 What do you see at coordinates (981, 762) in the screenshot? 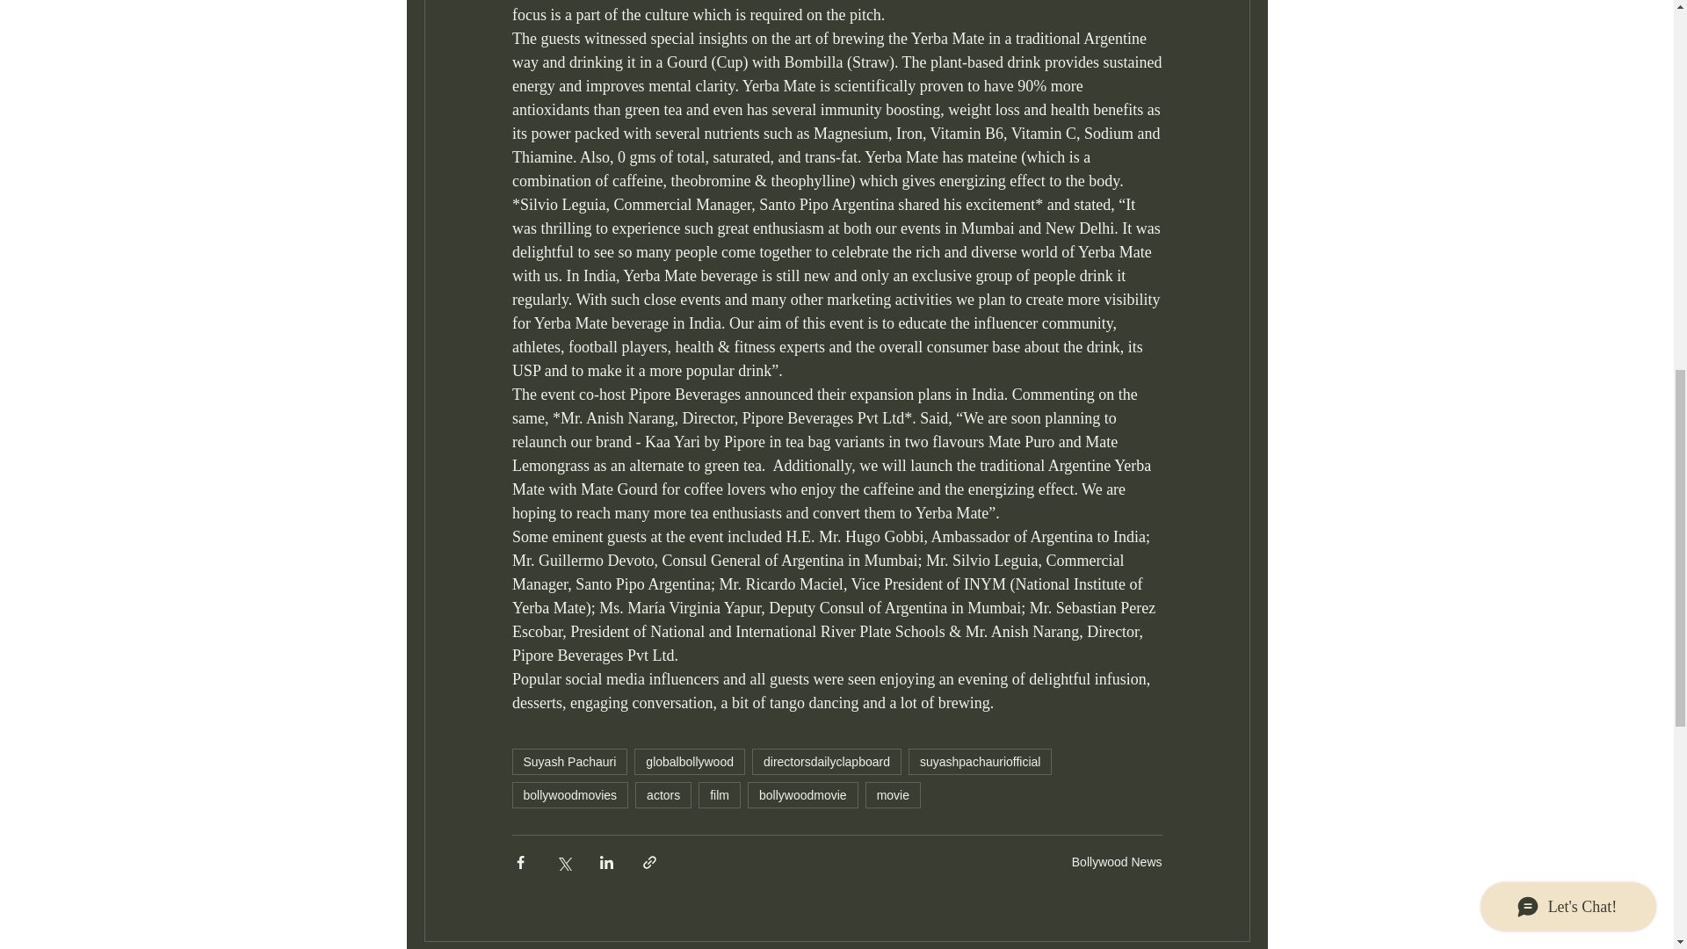
I see `suyashpachauriofficial` at bounding box center [981, 762].